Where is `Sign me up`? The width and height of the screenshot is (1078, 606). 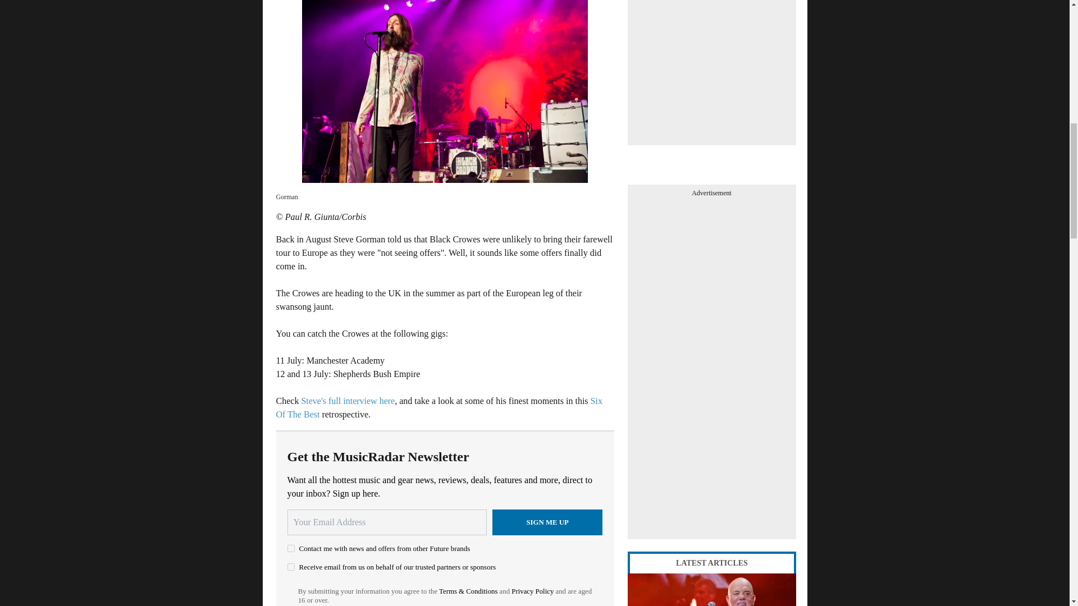 Sign me up is located at coordinates (547, 522).